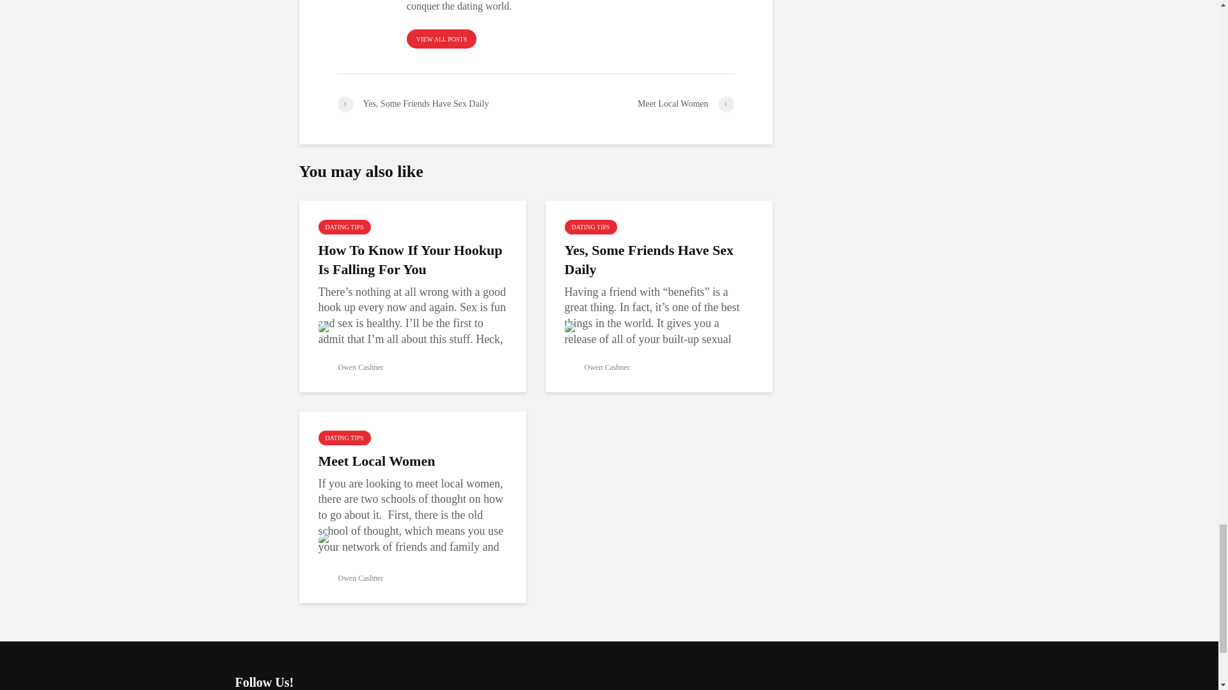 The image size is (1228, 690). What do you see at coordinates (436, 105) in the screenshot?
I see `Yes, Some Friends Have Sex Daily` at bounding box center [436, 105].